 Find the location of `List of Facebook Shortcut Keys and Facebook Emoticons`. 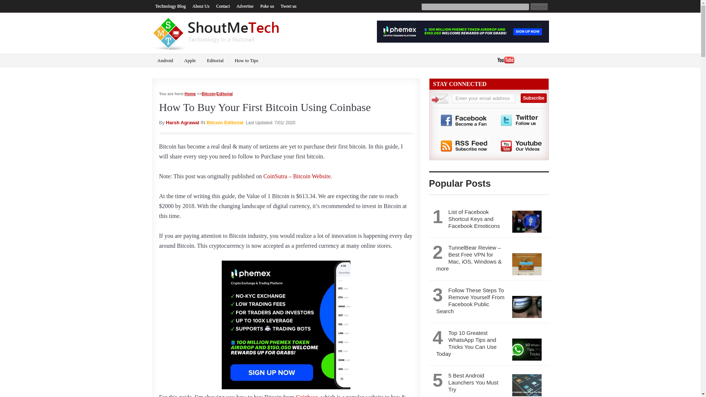

List of Facebook Shortcut Keys and Facebook Emoticons is located at coordinates (527, 221).